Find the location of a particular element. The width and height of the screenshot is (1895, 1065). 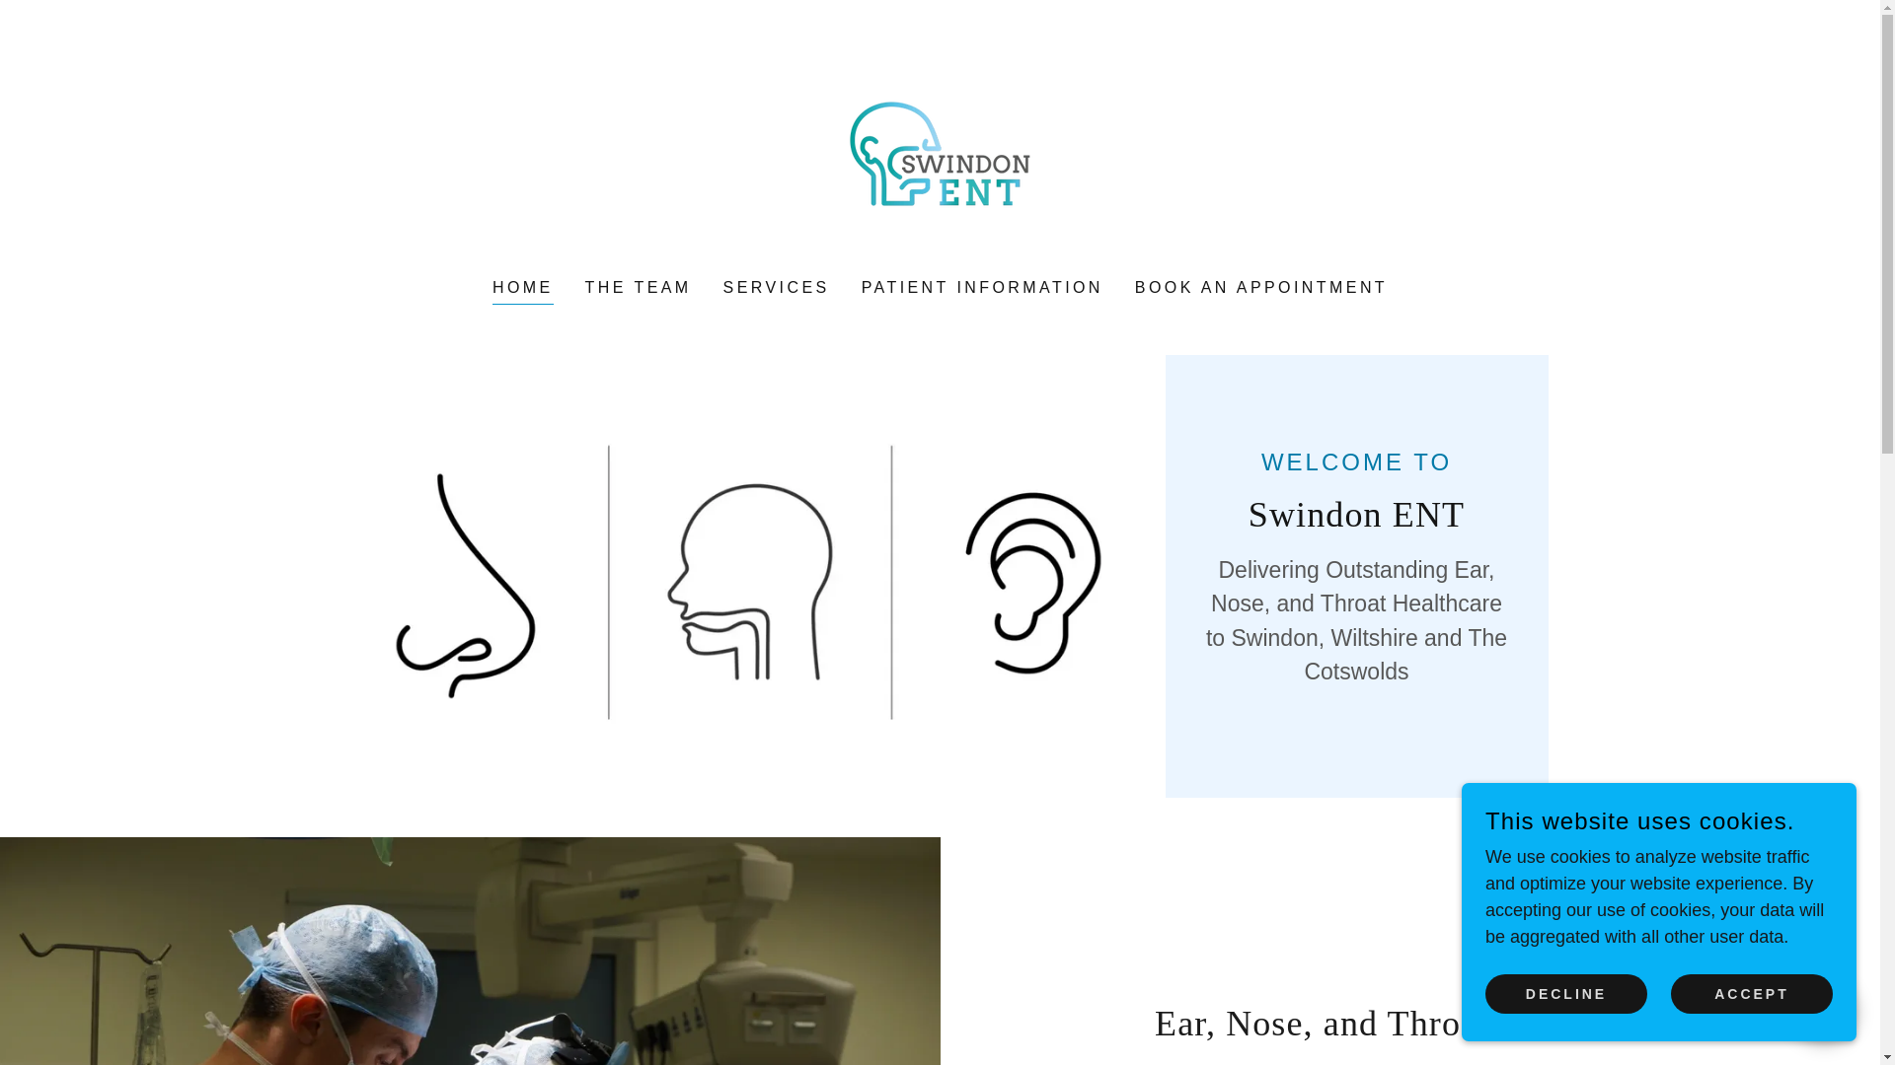

SERVICES is located at coordinates (776, 288).